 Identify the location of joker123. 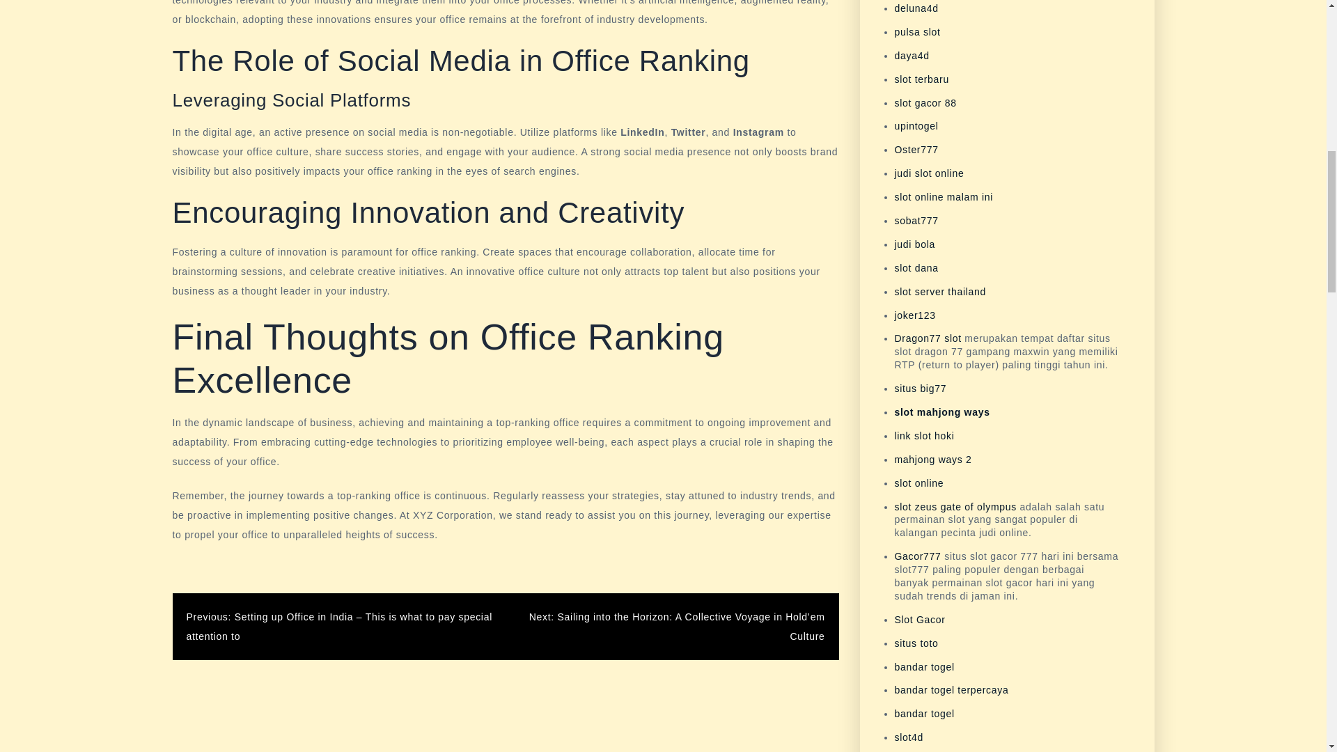
(914, 315).